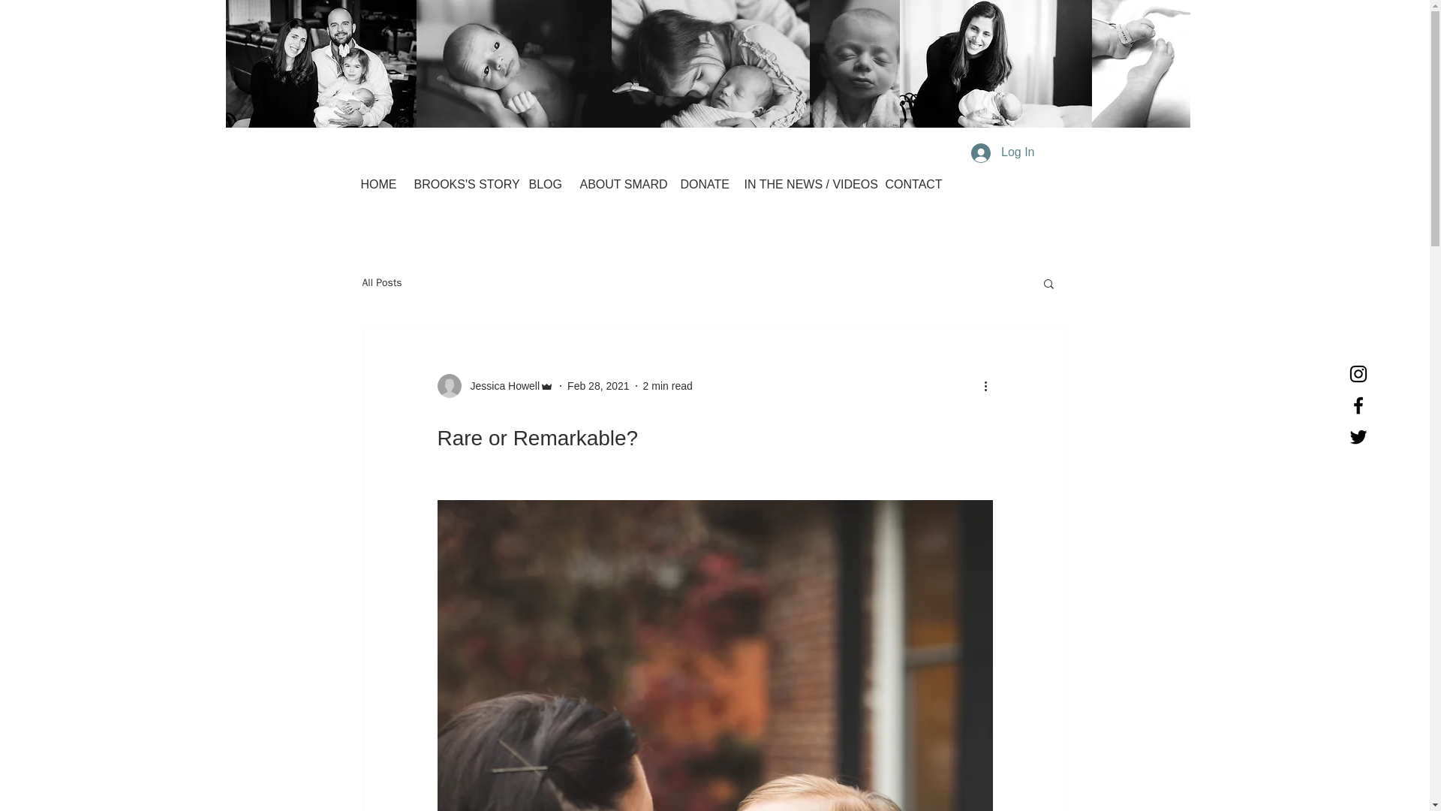  I want to click on HOME, so click(377, 185).